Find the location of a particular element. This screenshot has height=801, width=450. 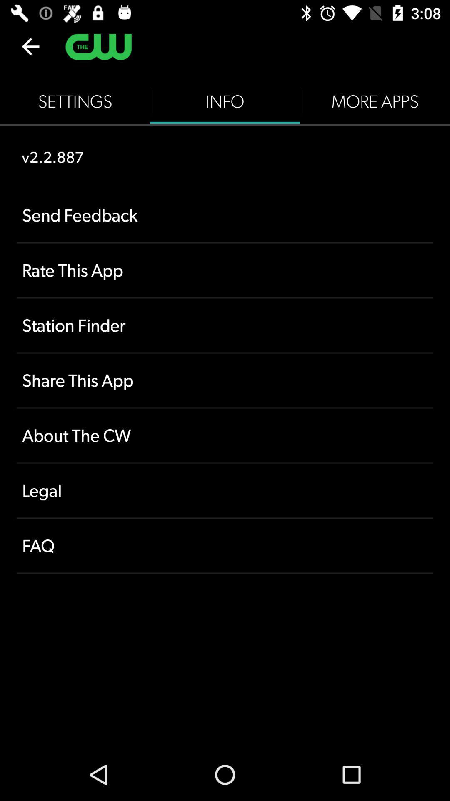

press the icon above the v2.2.887 icon is located at coordinates (75, 101).